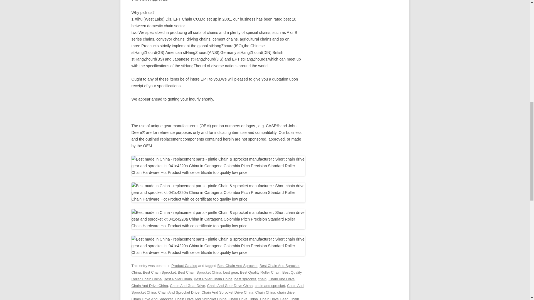 This screenshot has height=300, width=534. What do you see at coordinates (149, 286) in the screenshot?
I see `Chain And Drive China` at bounding box center [149, 286].